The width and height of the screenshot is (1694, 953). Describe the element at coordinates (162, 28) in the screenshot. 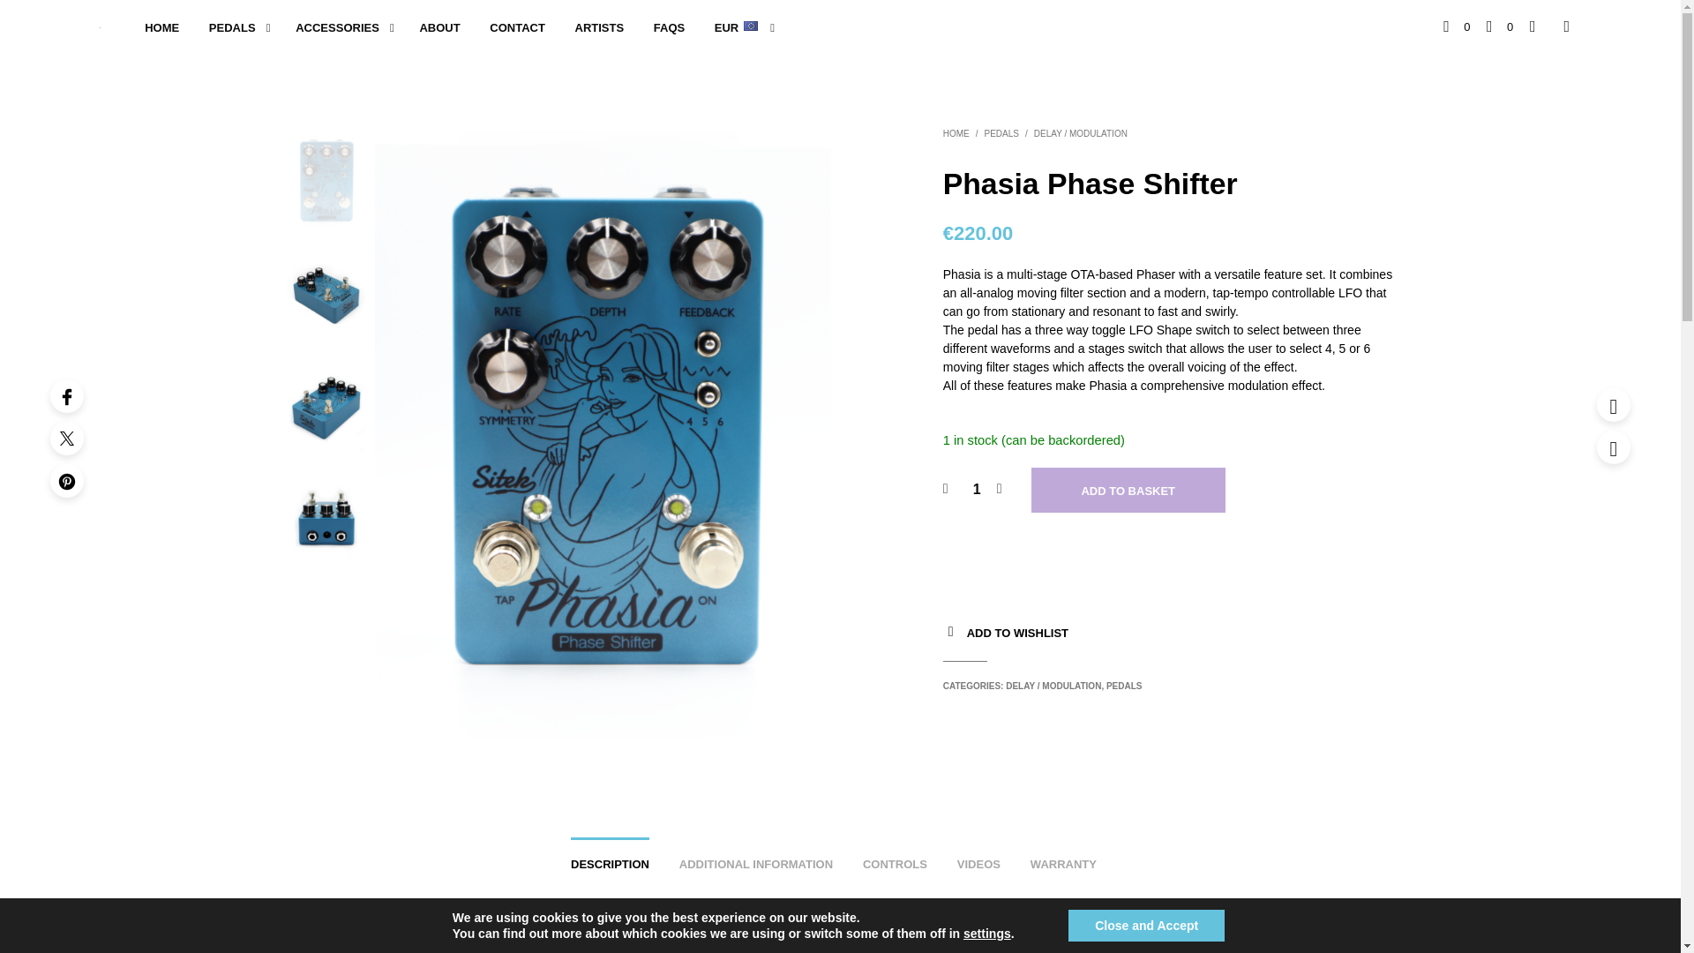

I see `HOME` at that location.